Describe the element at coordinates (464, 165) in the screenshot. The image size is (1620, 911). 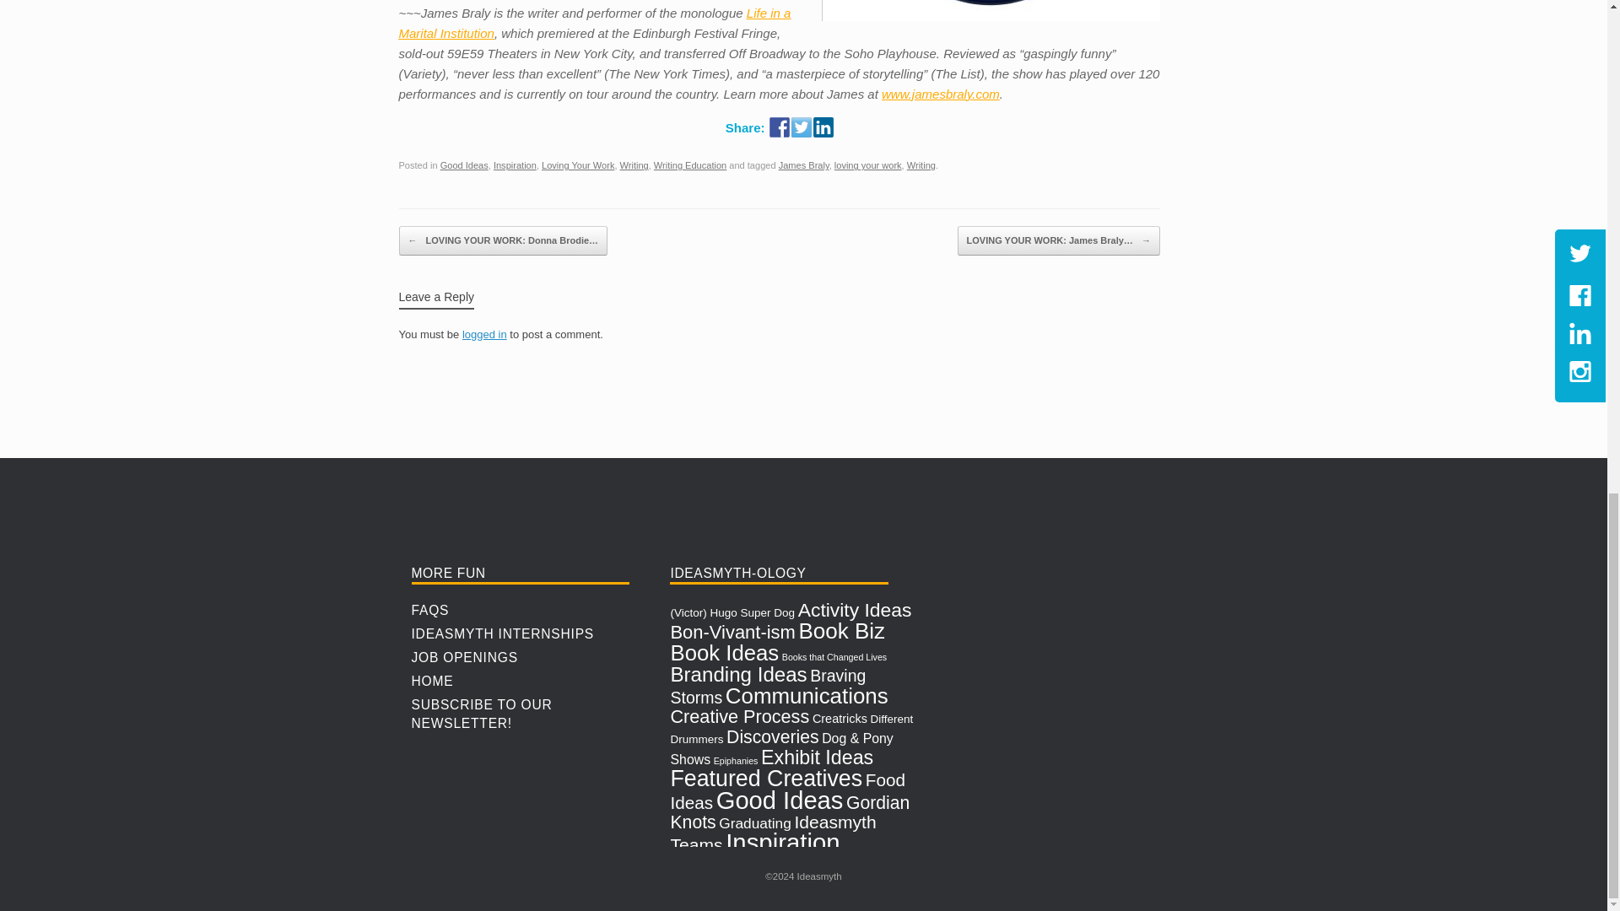
I see `Good Ideas` at that location.